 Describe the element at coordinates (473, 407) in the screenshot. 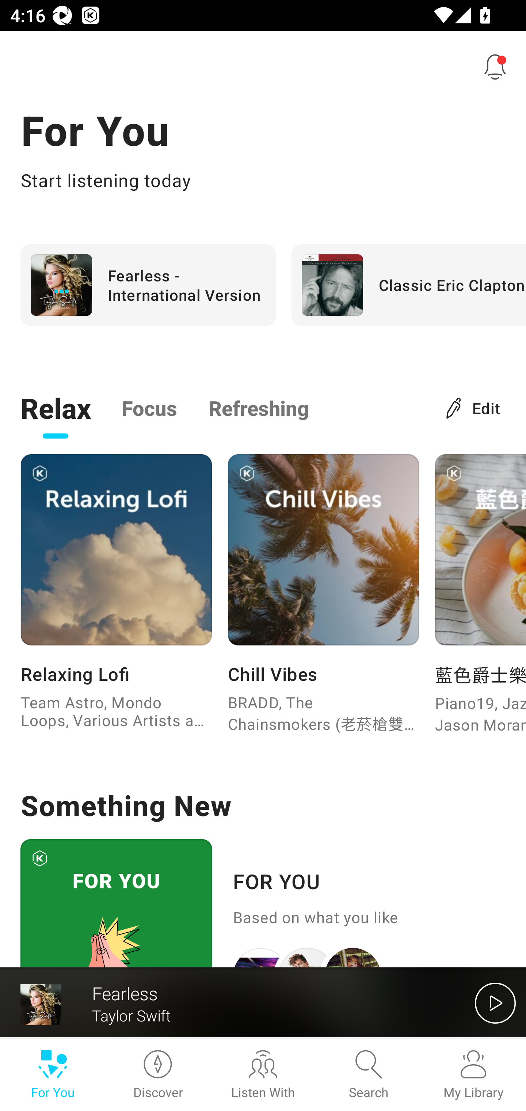

I see `Edit` at that location.